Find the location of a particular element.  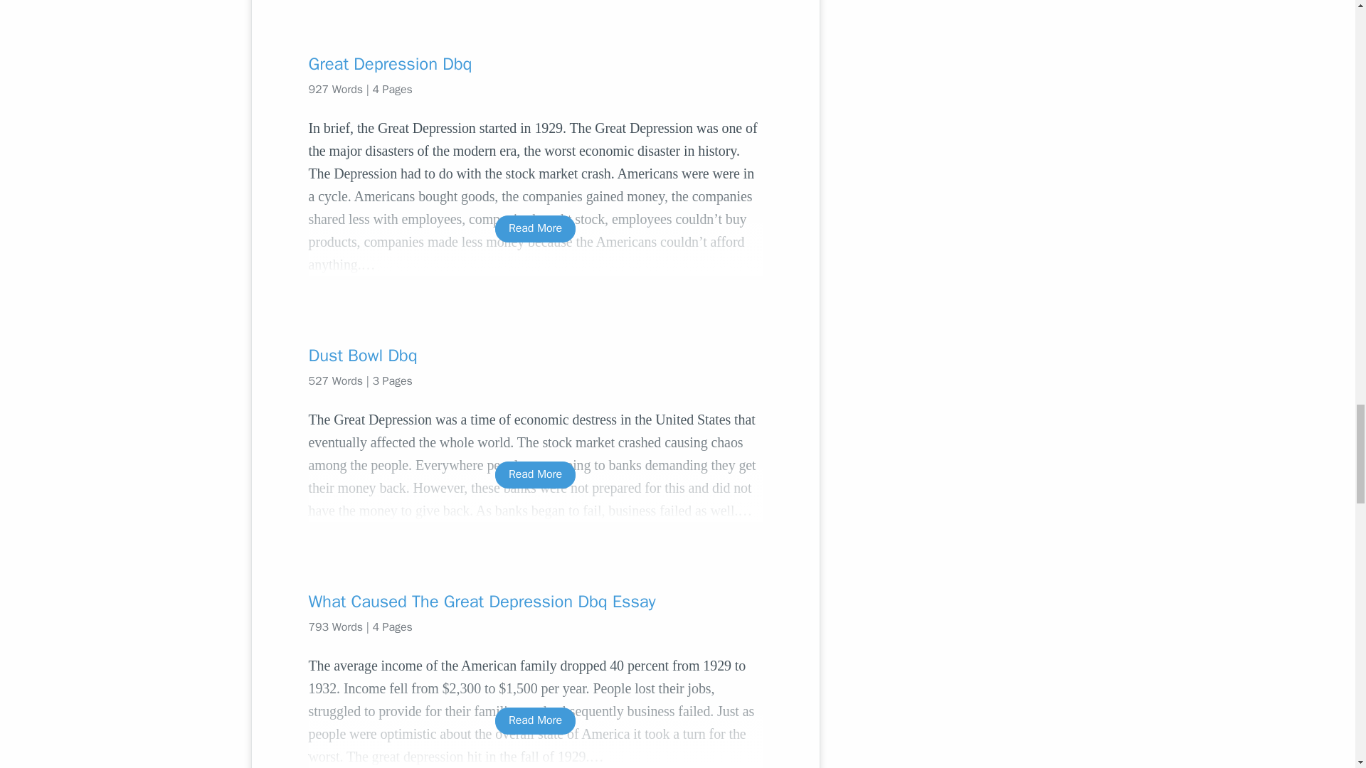

Read More is located at coordinates (535, 229).